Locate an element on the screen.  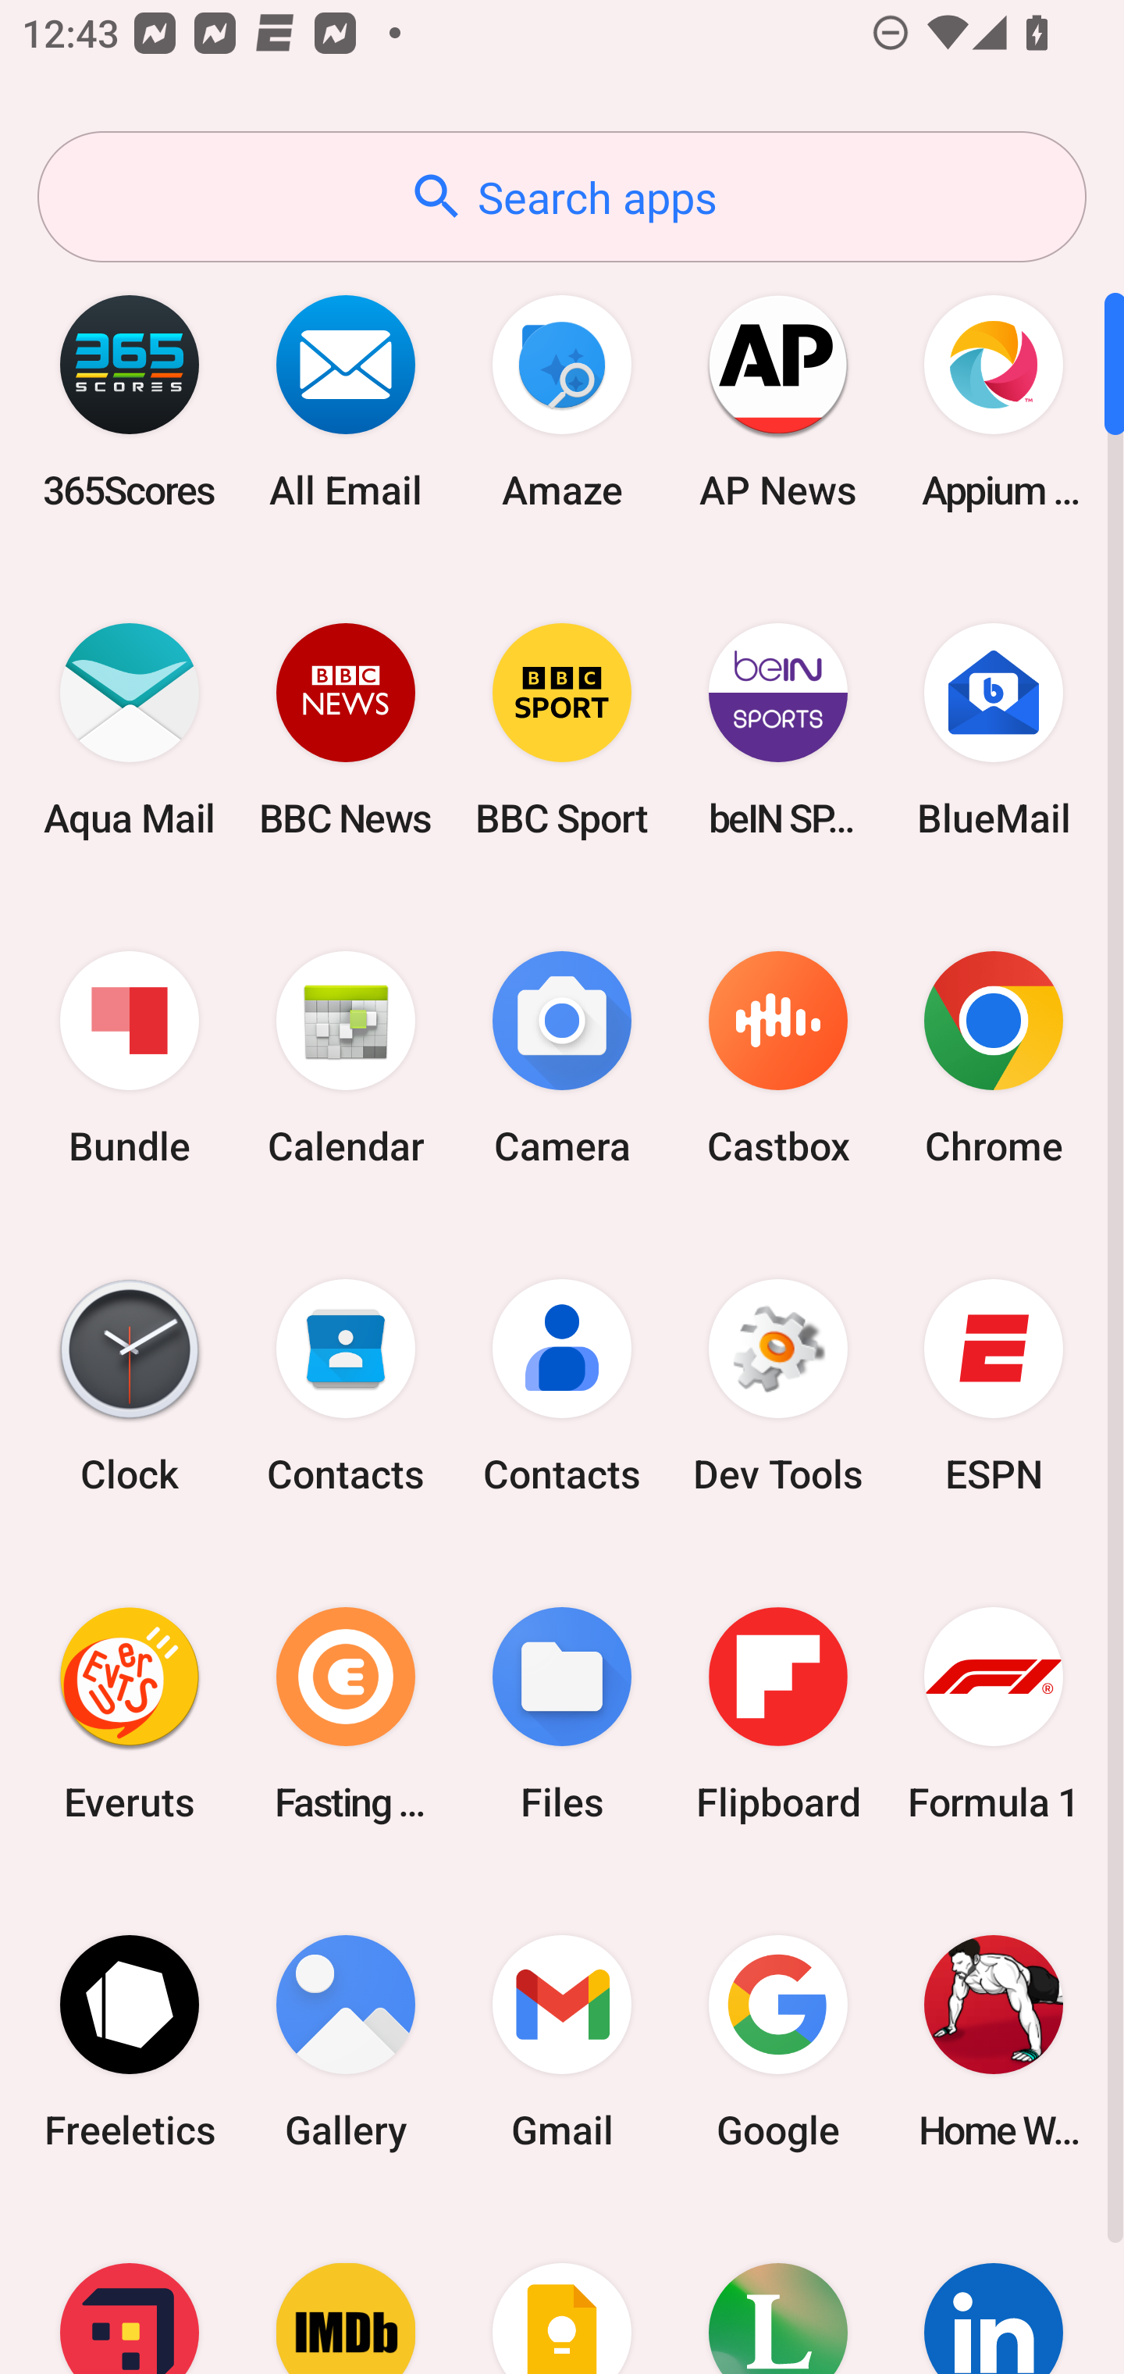
Amaze is located at coordinates (562, 401).